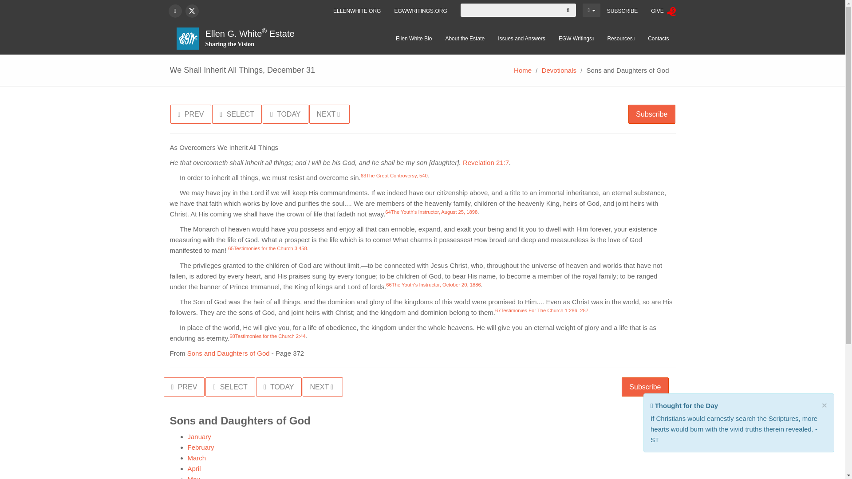  What do you see at coordinates (684, 405) in the screenshot?
I see `Share` at bounding box center [684, 405].